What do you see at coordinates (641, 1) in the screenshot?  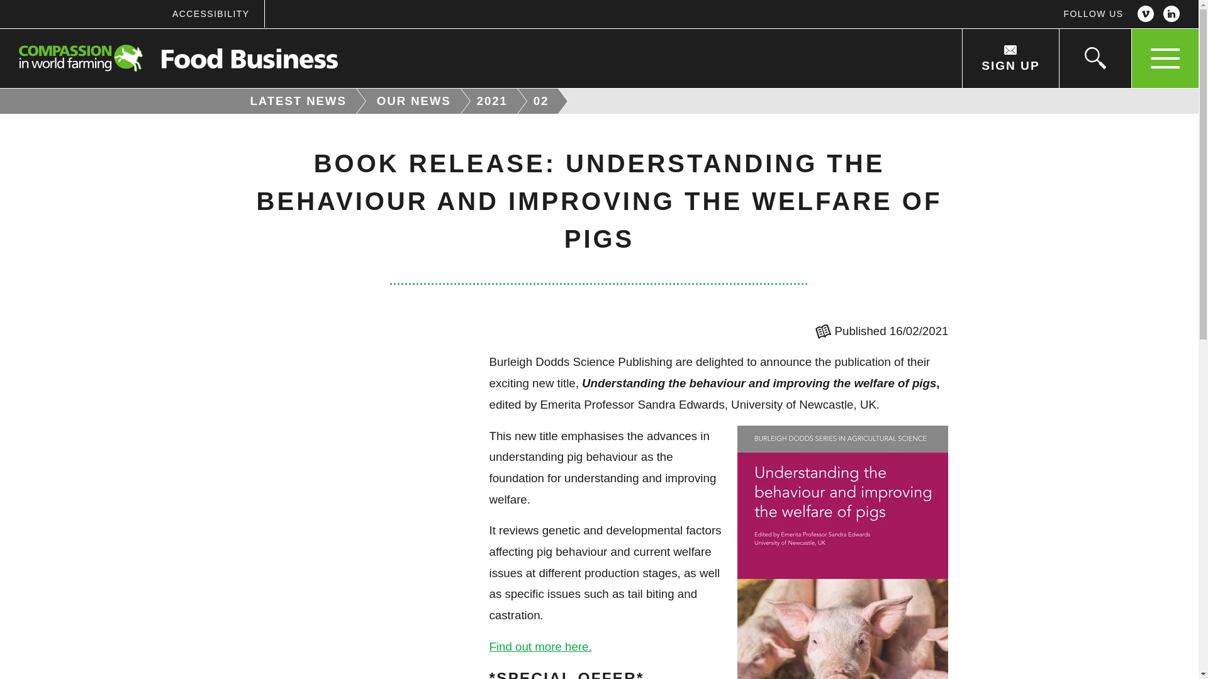 I see `Skip to Content` at bounding box center [641, 1].